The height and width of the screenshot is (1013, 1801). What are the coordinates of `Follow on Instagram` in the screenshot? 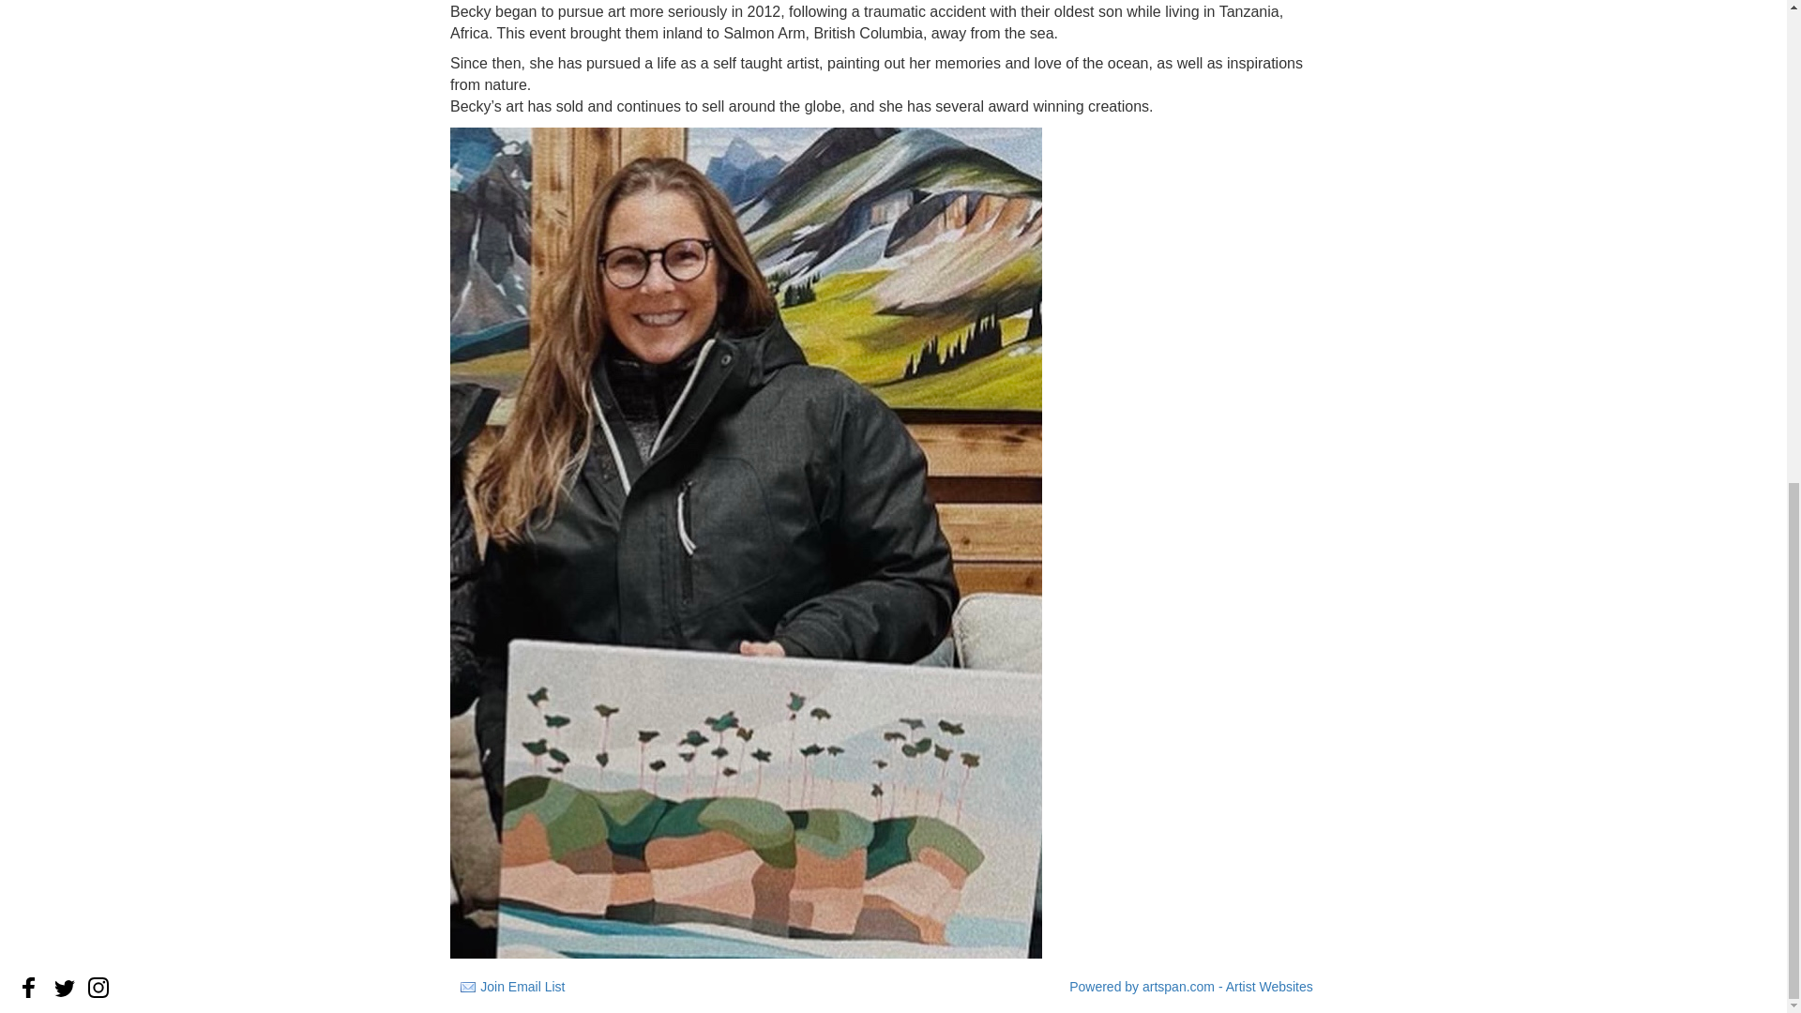 It's located at (98, 987).